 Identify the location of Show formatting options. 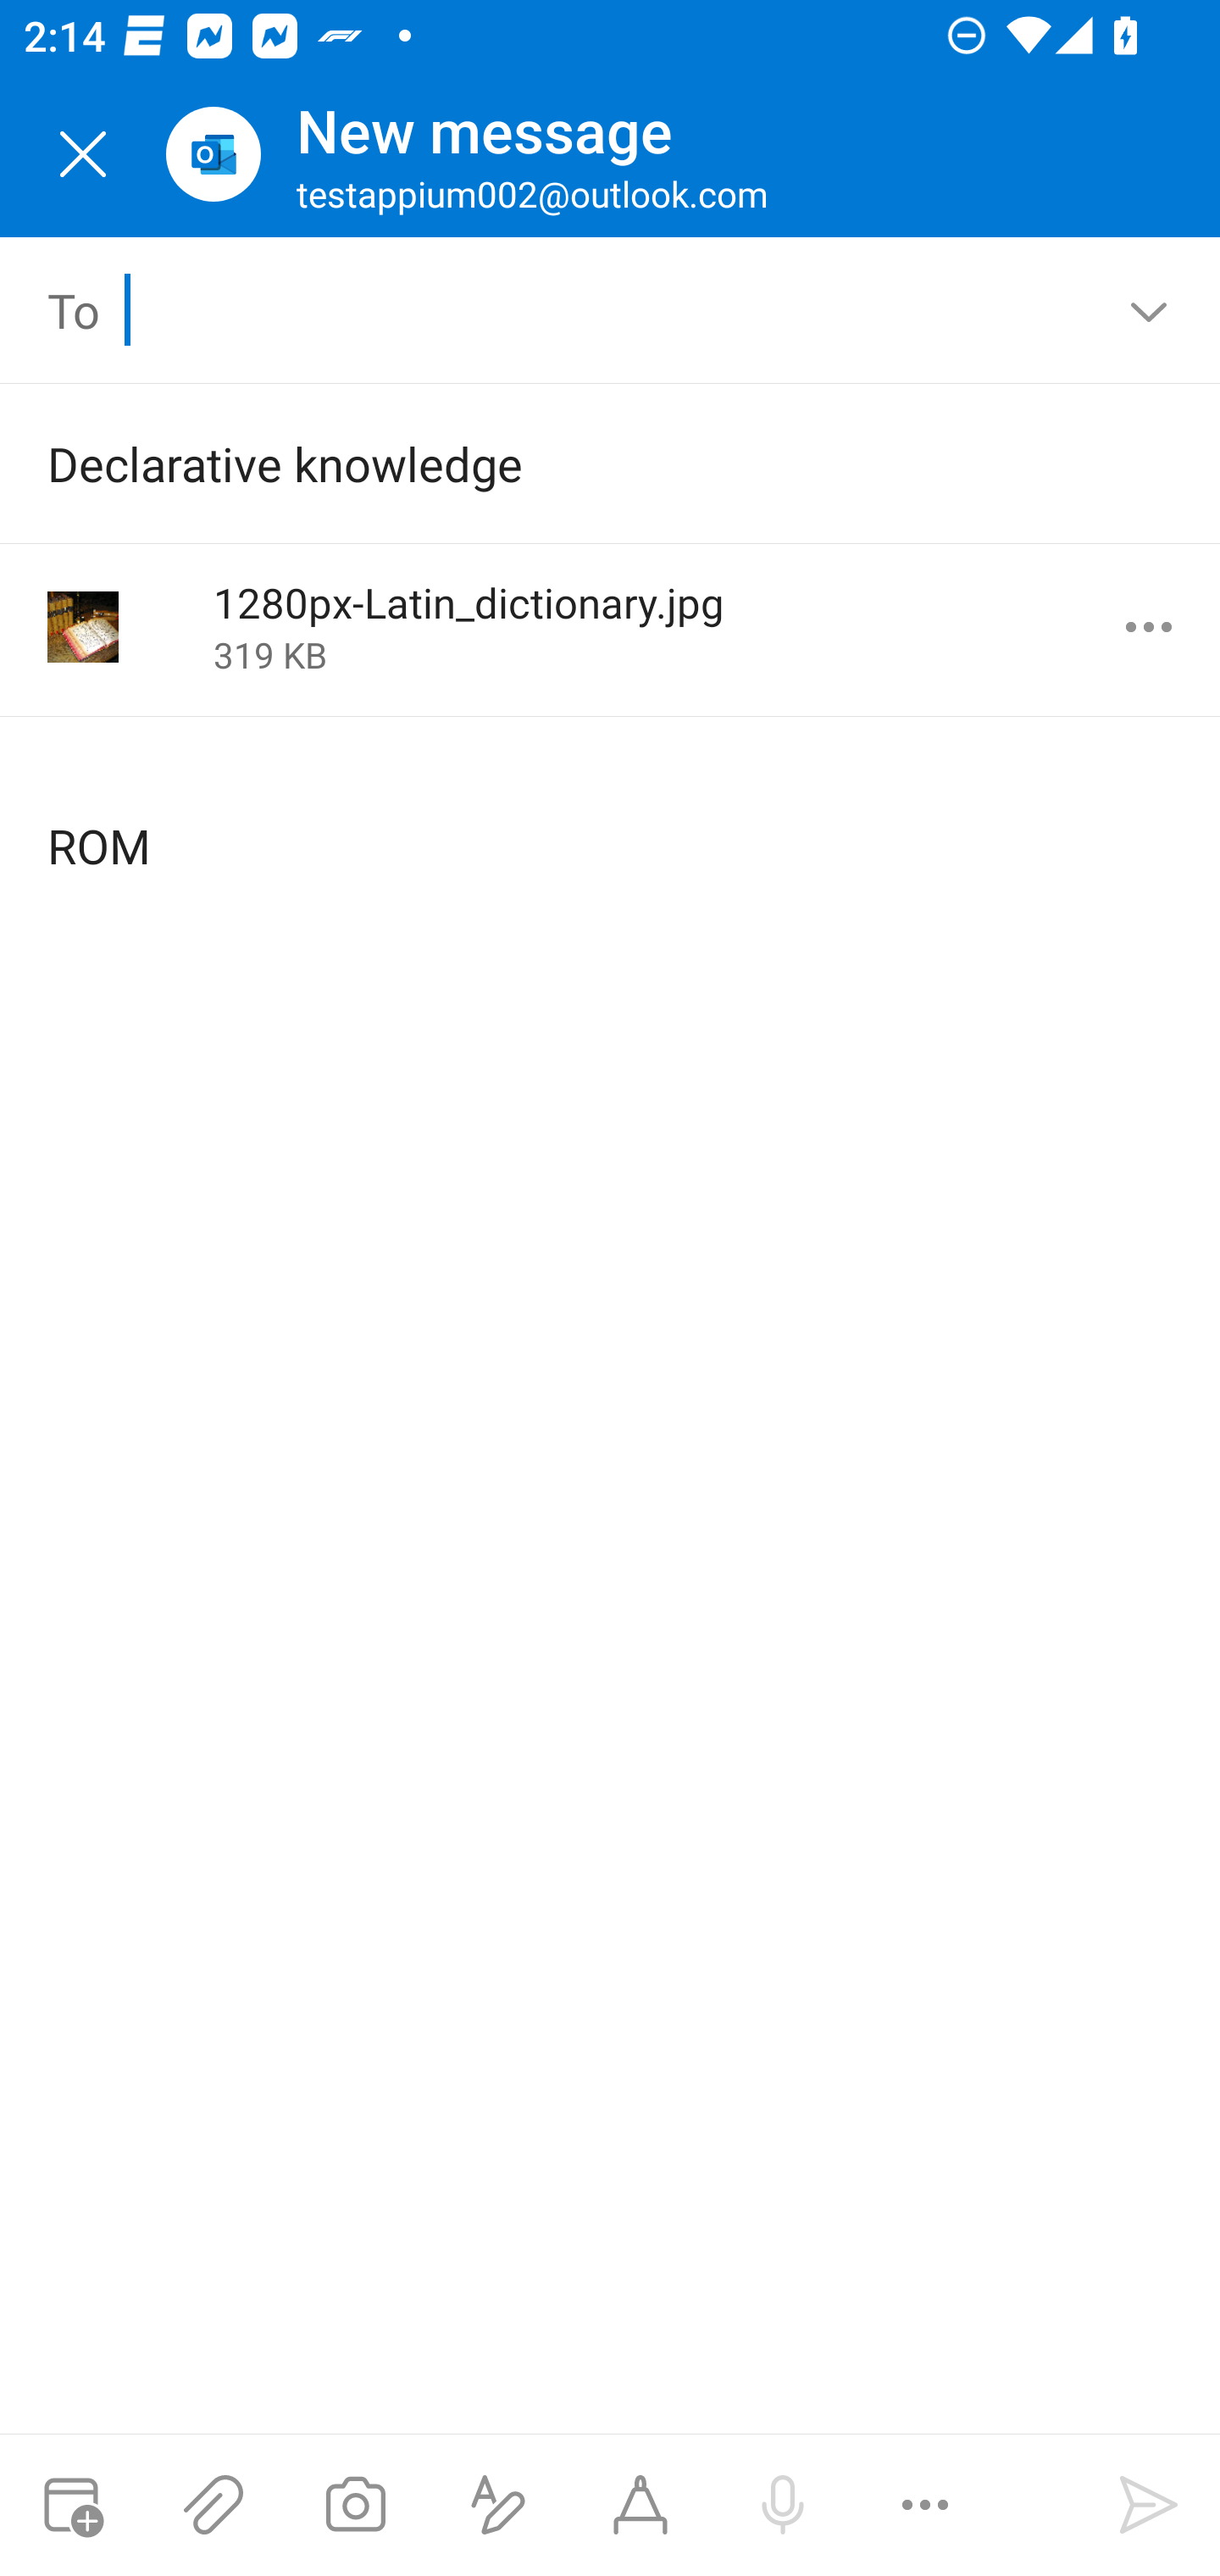
(498, 2505).